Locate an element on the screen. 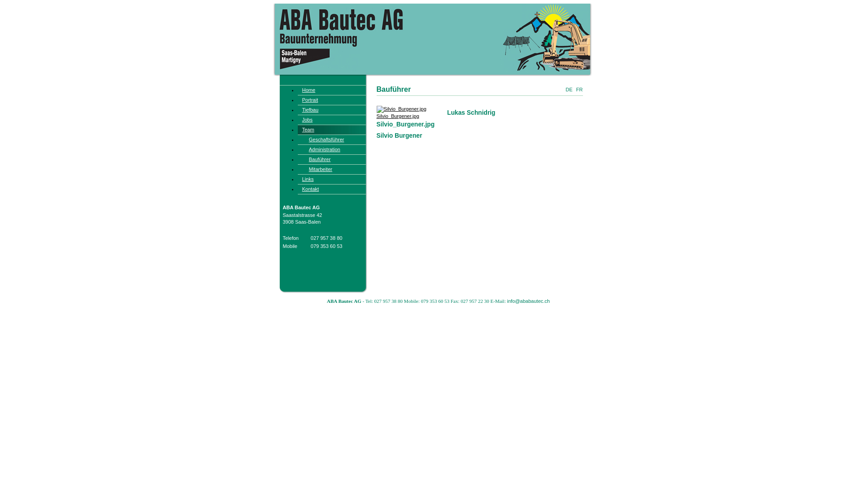 The height and width of the screenshot is (486, 865). Mitarbeiter is located at coordinates (332, 169).